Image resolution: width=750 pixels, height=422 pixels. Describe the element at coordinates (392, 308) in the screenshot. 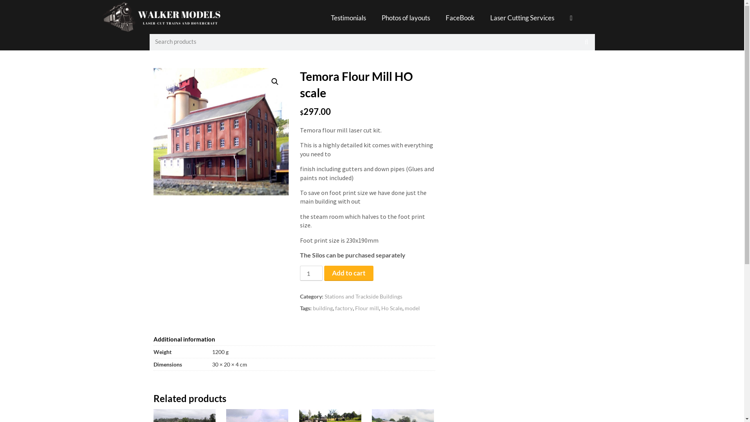

I see `Ho Scale` at that location.